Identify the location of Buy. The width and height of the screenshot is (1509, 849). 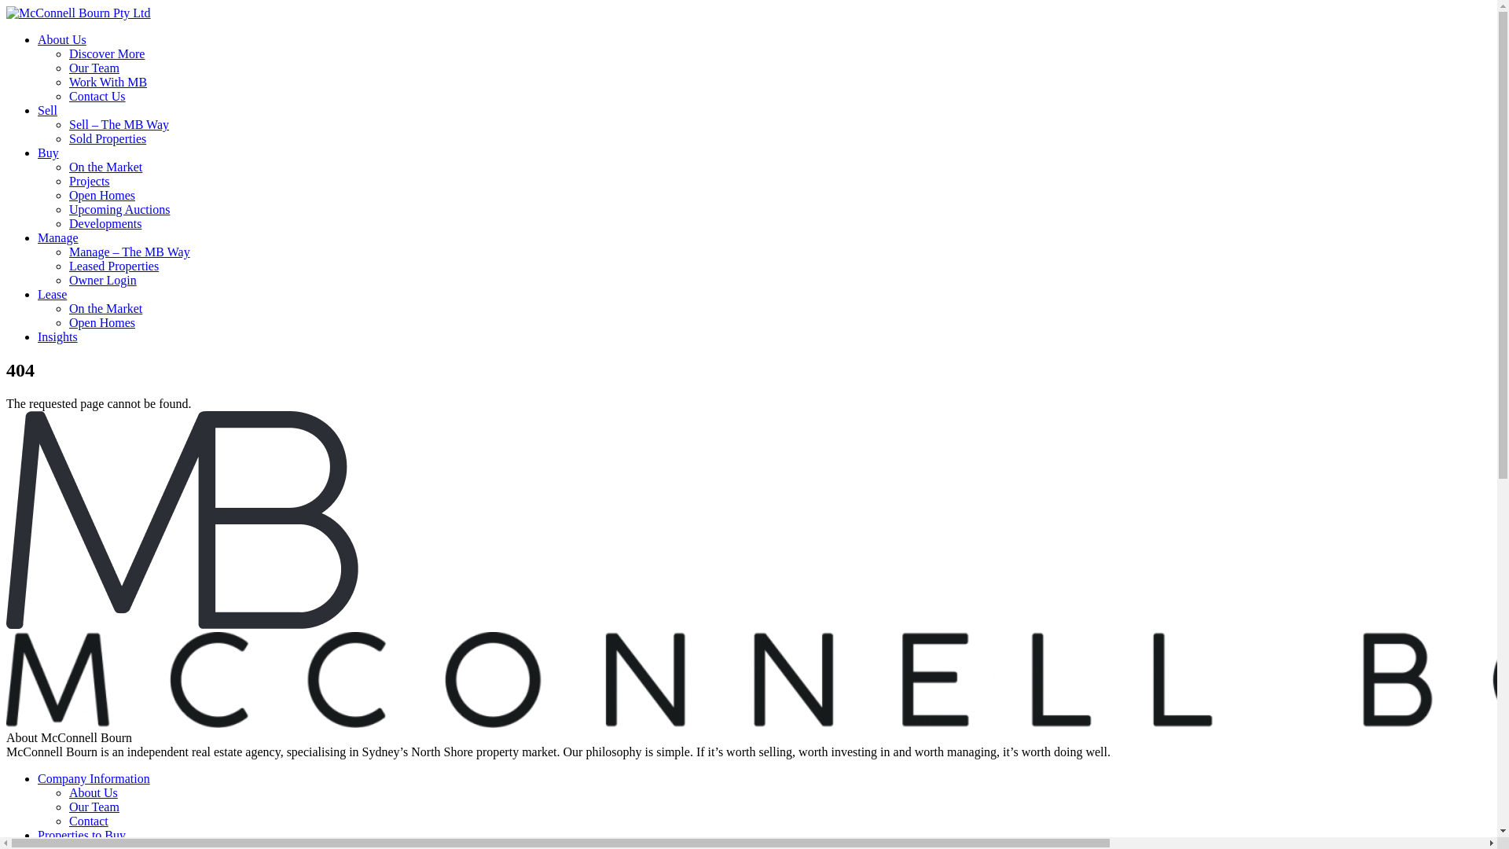
(49, 153).